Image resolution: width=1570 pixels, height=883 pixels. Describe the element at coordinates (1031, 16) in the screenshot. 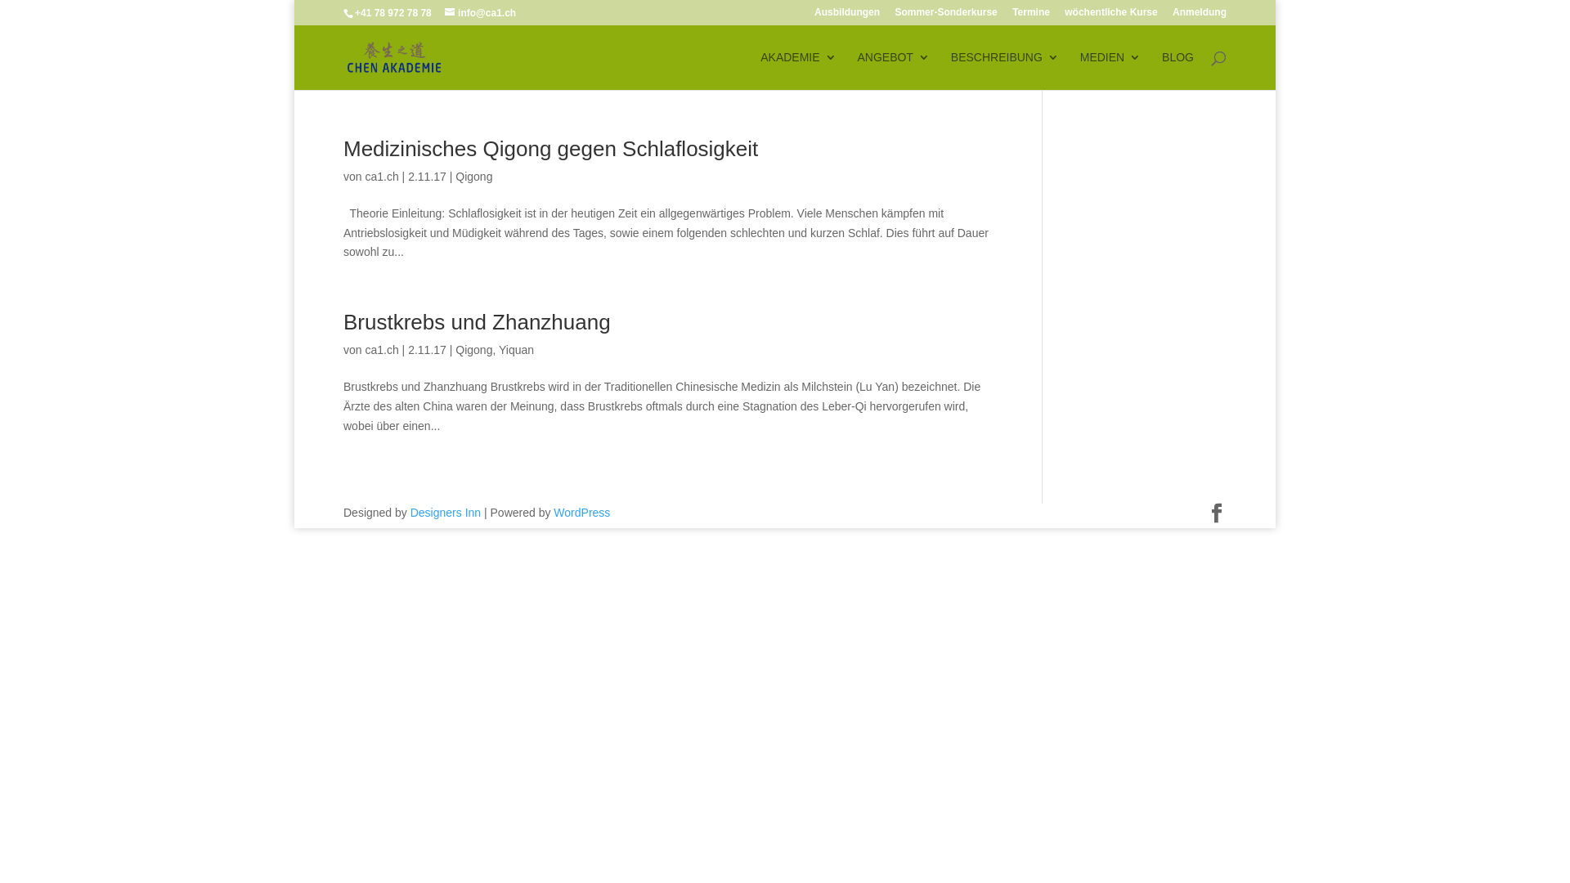

I see `Termine` at that location.